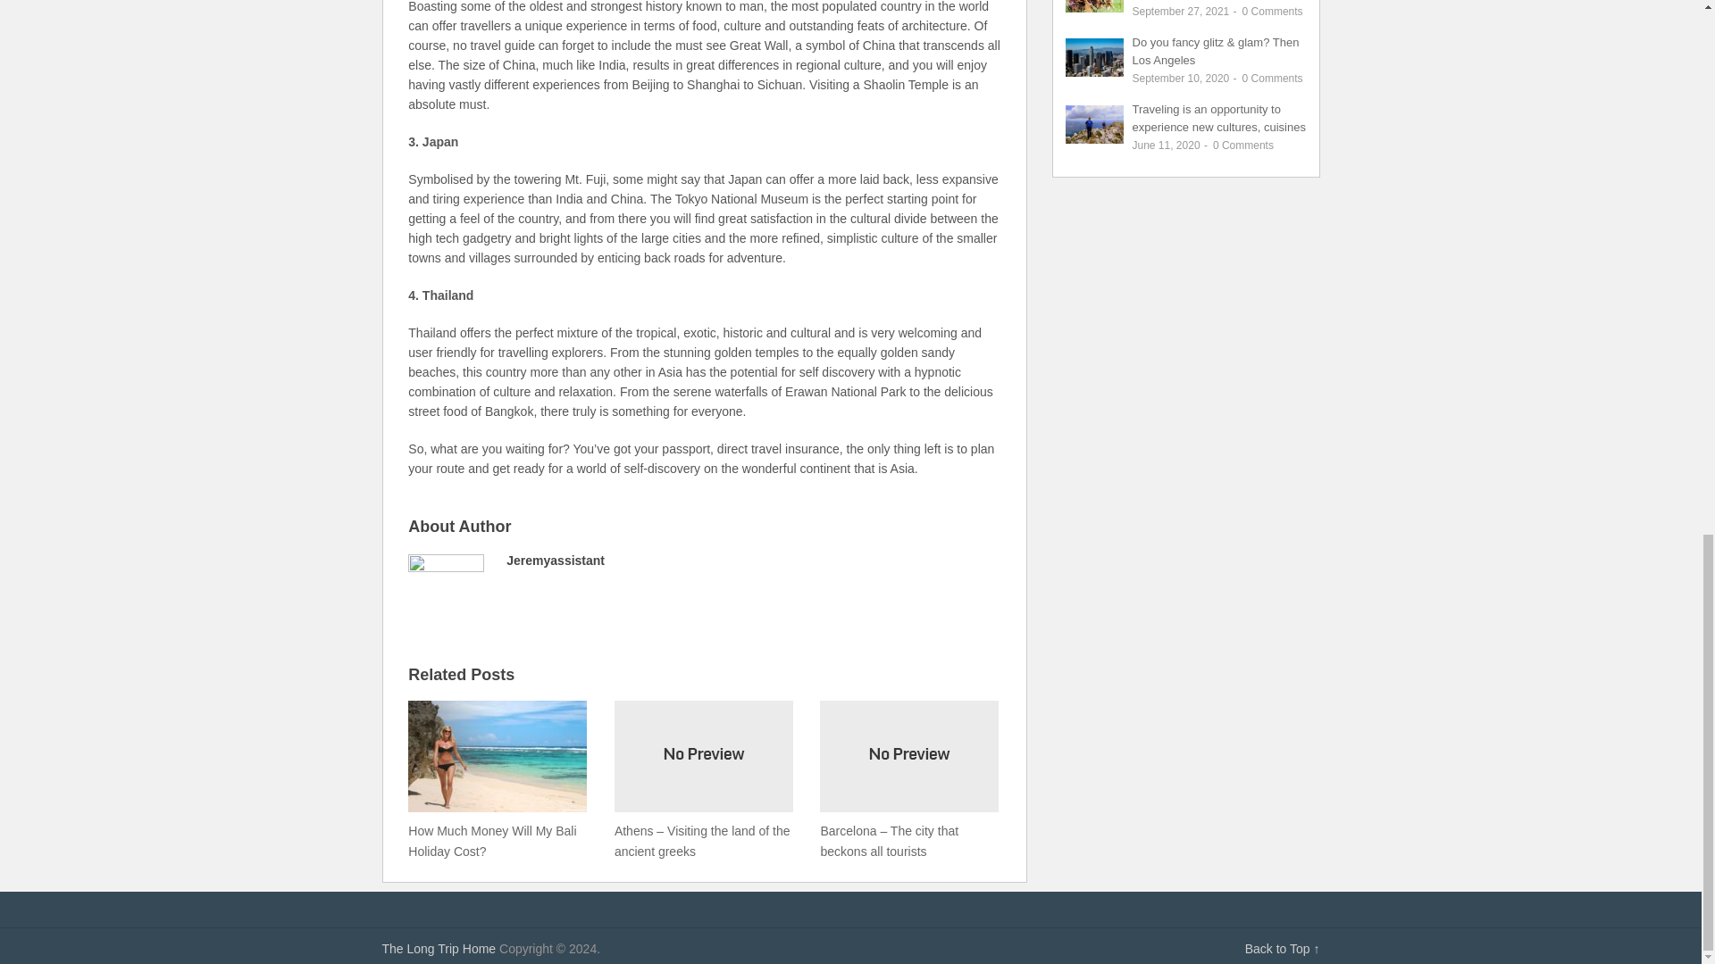 The width and height of the screenshot is (1715, 964). What do you see at coordinates (1216, 50) in the screenshot?
I see `Must-Visit Attractions in Los Angeles` at bounding box center [1216, 50].